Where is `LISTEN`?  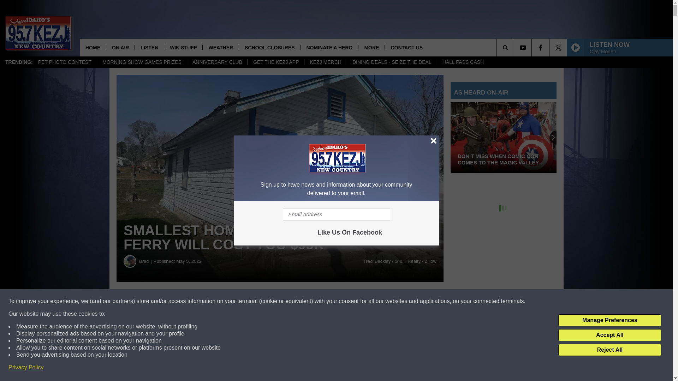 LISTEN is located at coordinates (149, 47).